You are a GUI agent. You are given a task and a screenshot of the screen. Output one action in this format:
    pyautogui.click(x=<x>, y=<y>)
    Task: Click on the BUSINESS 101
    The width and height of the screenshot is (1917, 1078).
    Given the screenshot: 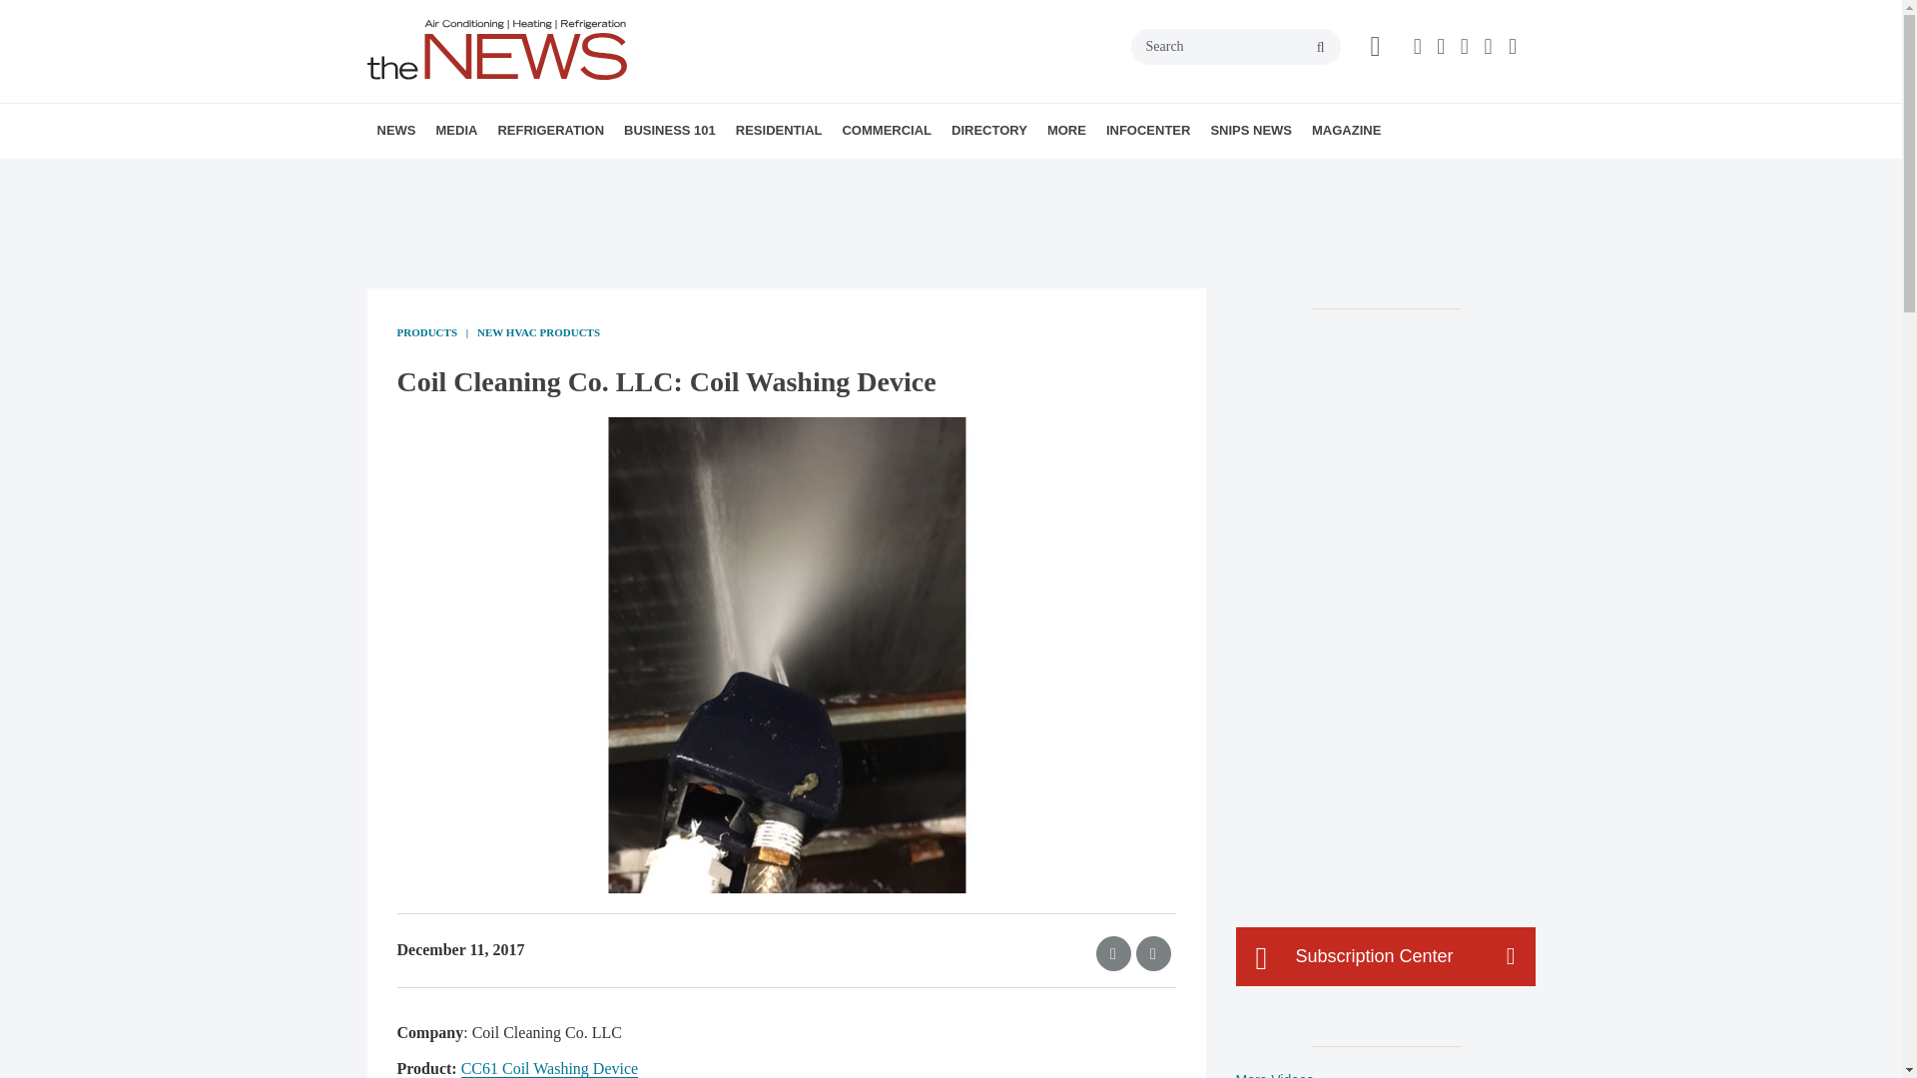 What is the action you would take?
    pyautogui.click(x=669, y=130)
    